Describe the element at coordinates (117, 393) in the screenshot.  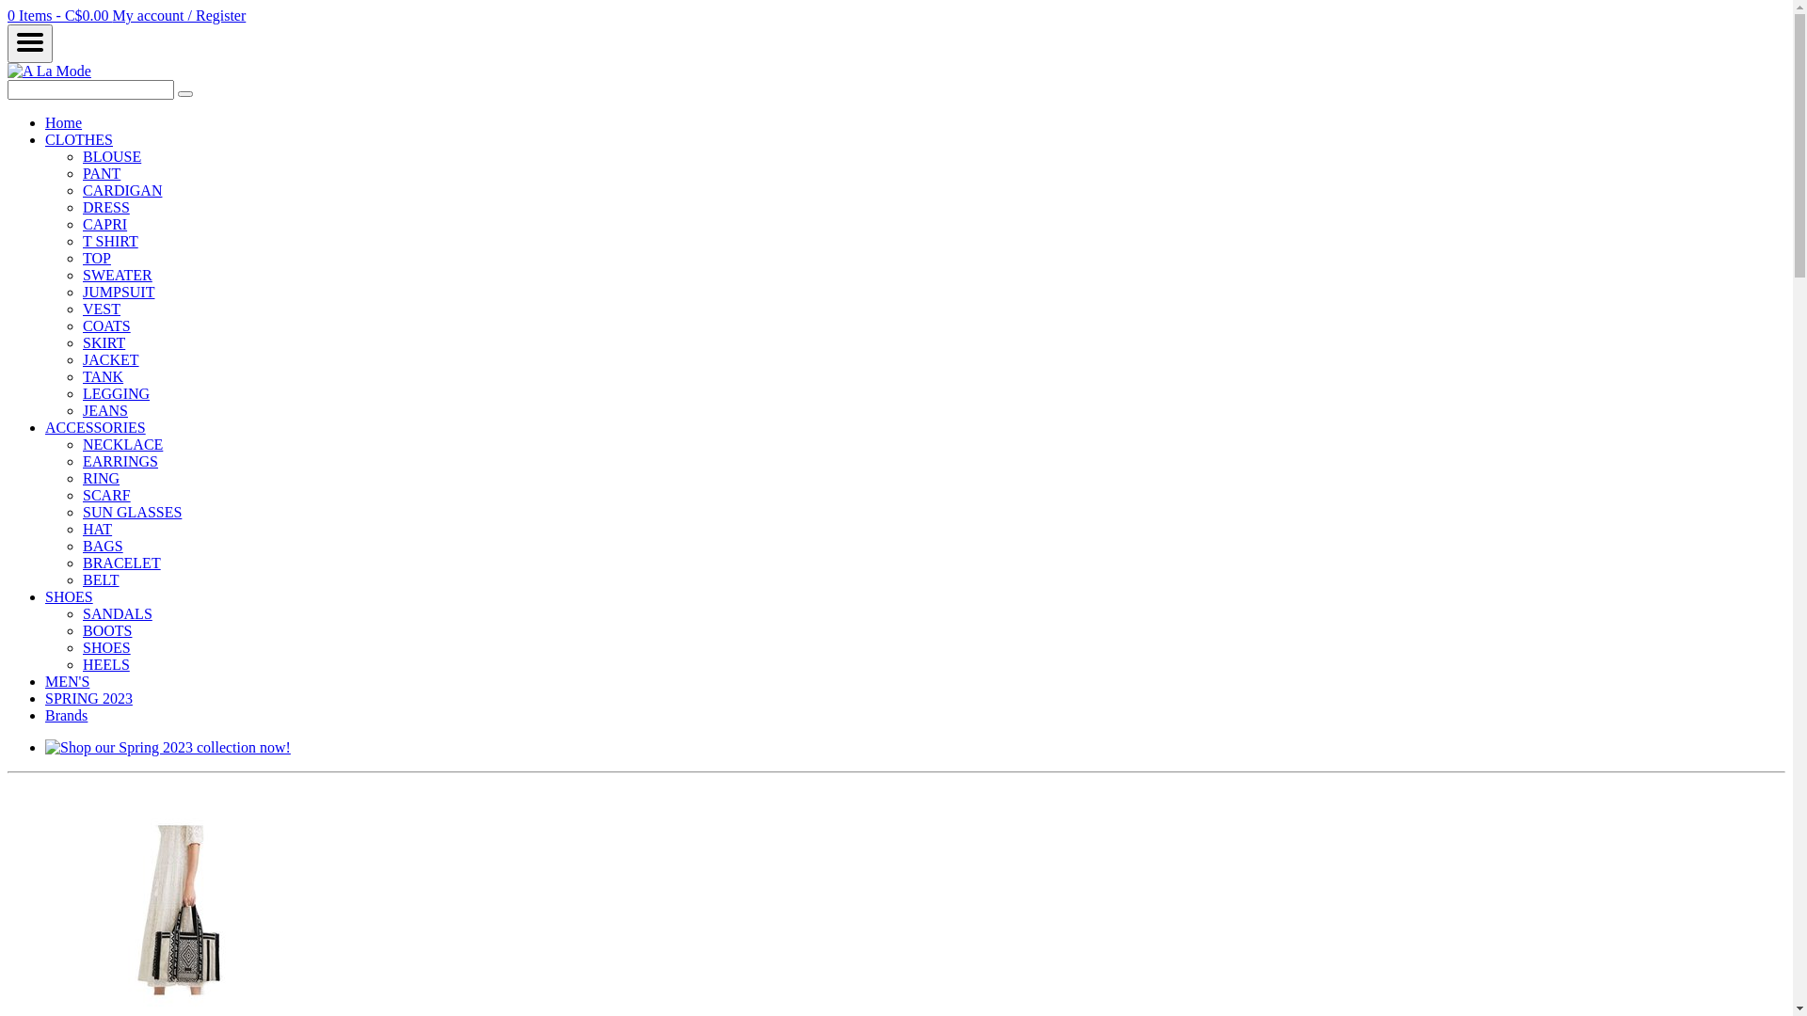
I see `LEGGING` at that location.